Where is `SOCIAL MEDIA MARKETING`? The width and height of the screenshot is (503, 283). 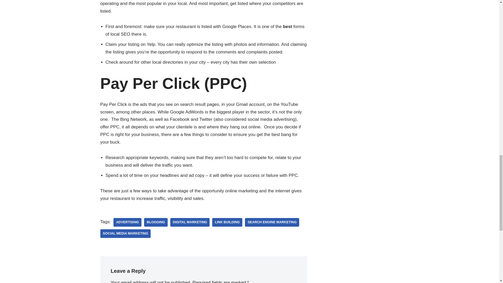
SOCIAL MEDIA MARKETING is located at coordinates (125, 233).